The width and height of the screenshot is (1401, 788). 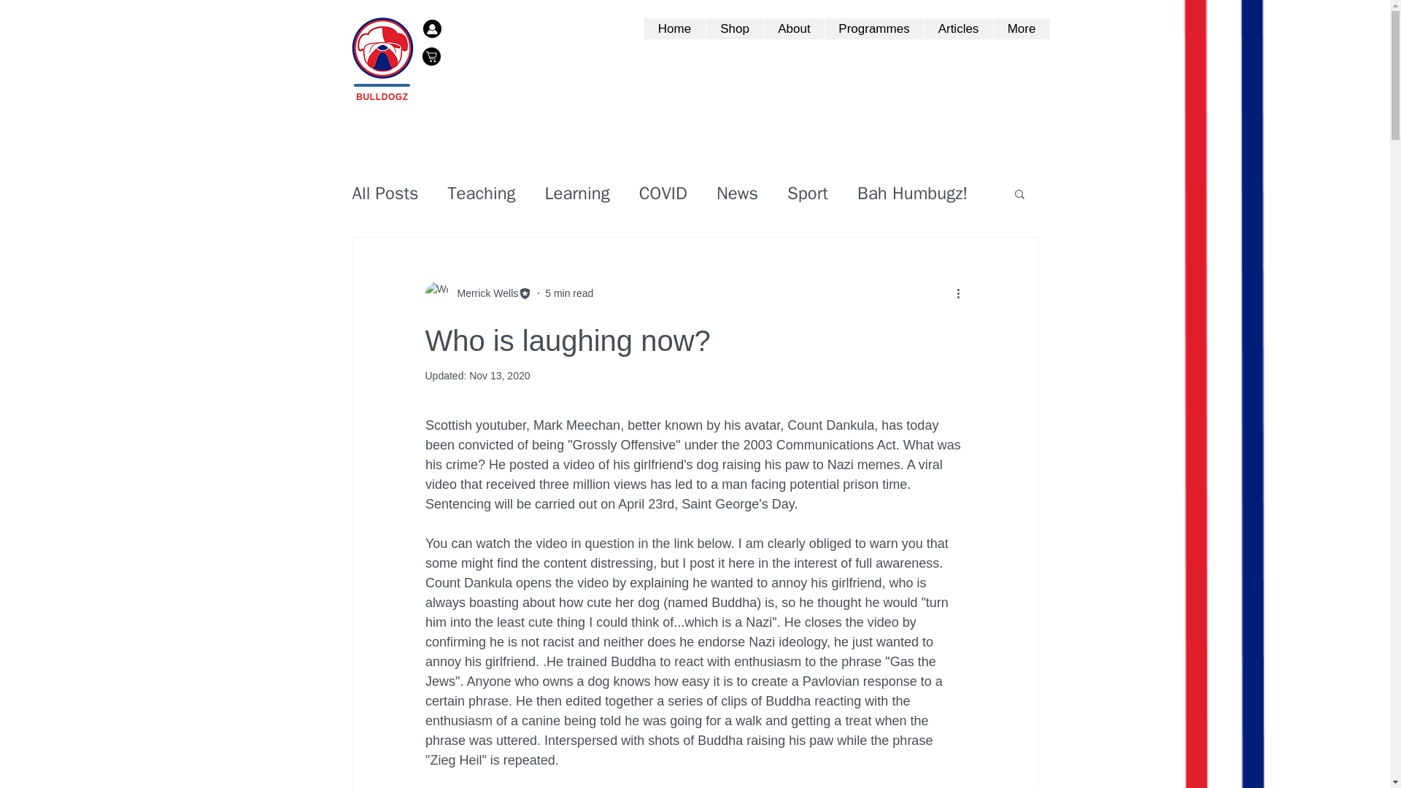 I want to click on Programmes, so click(x=874, y=28).